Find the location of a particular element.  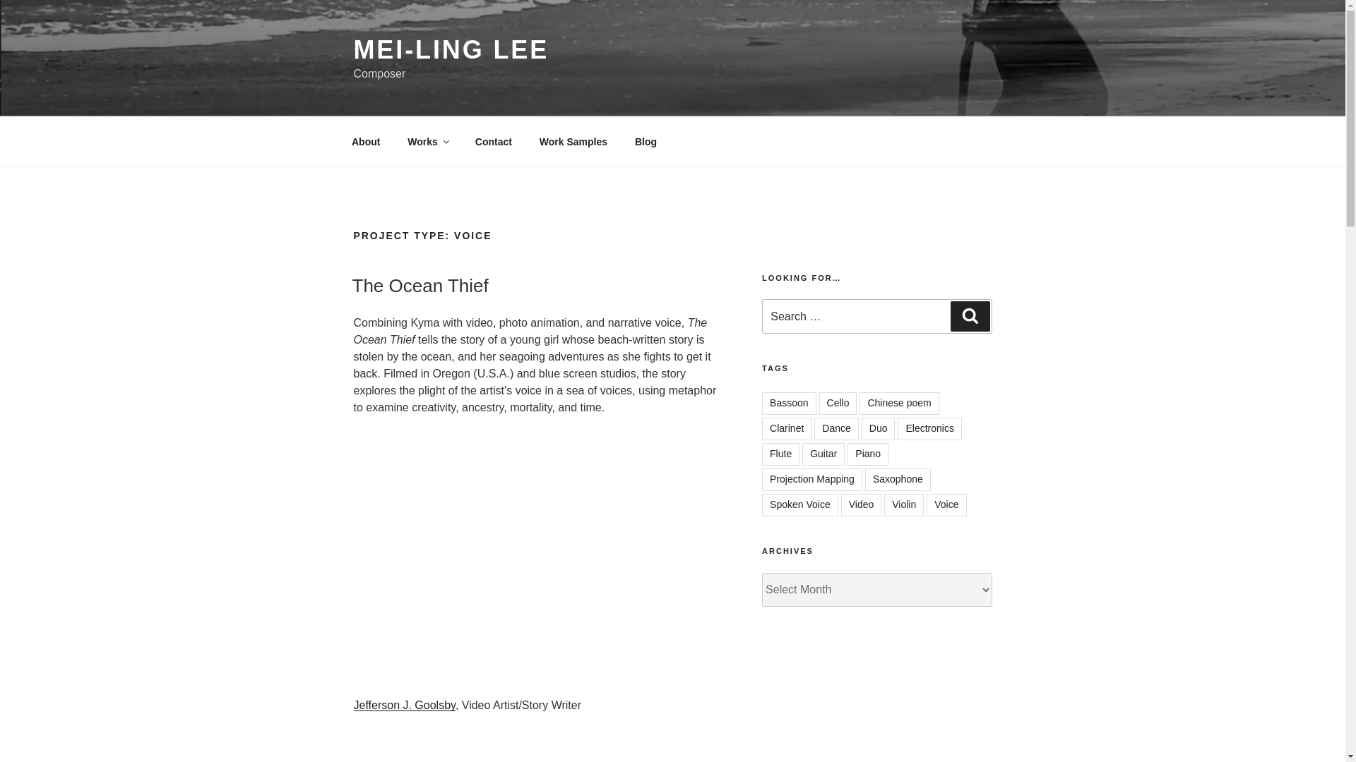

Contact is located at coordinates (493, 141).